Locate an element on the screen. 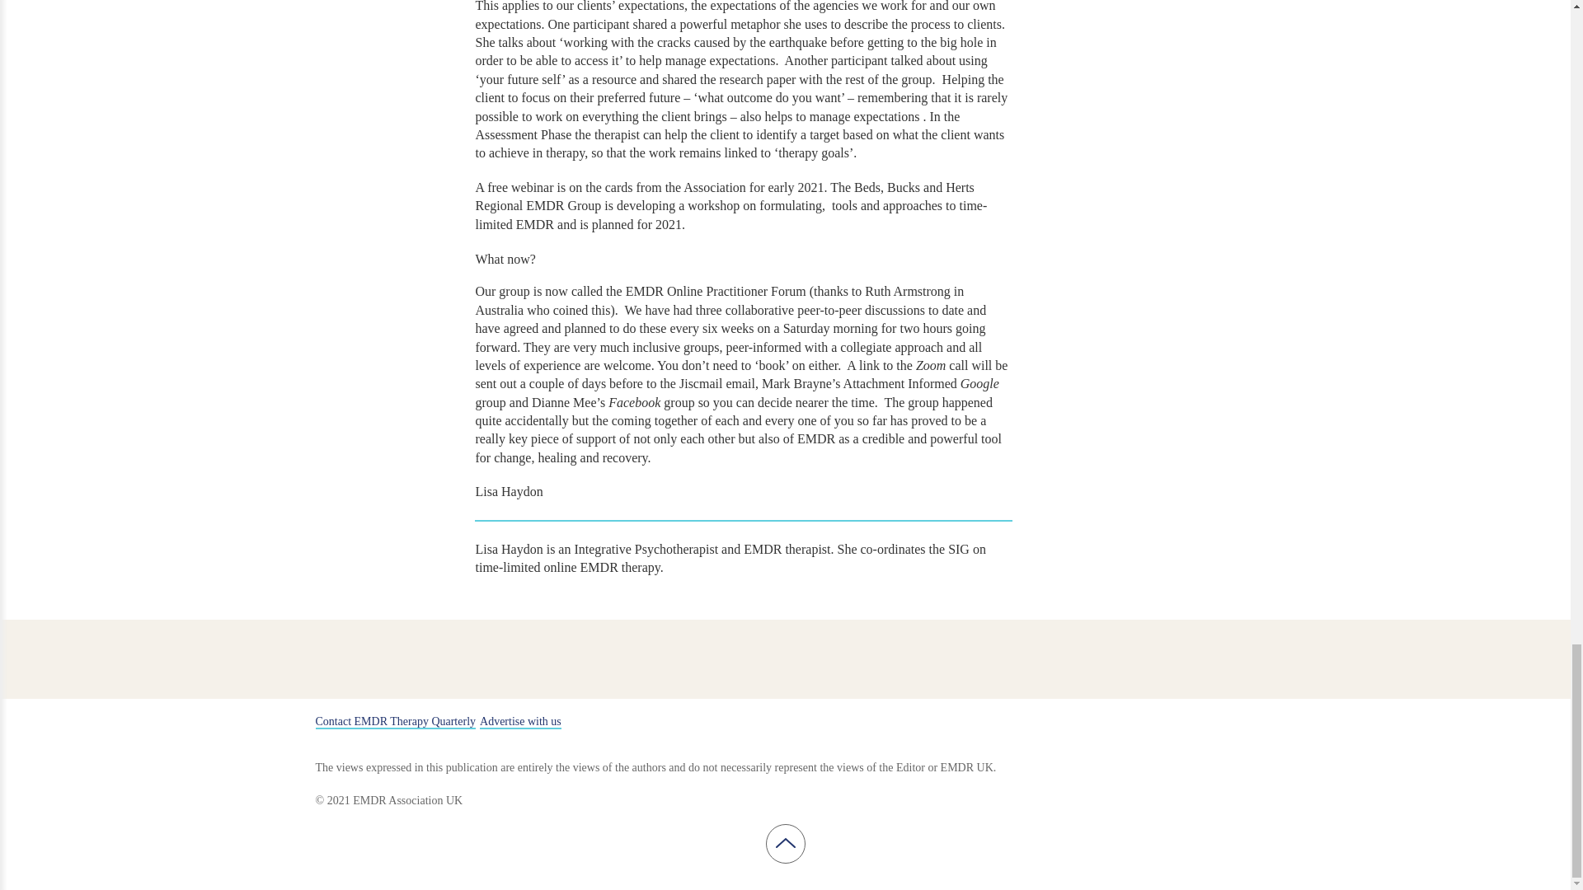  Contact EMDR Therapy Quarterly is located at coordinates (396, 722).